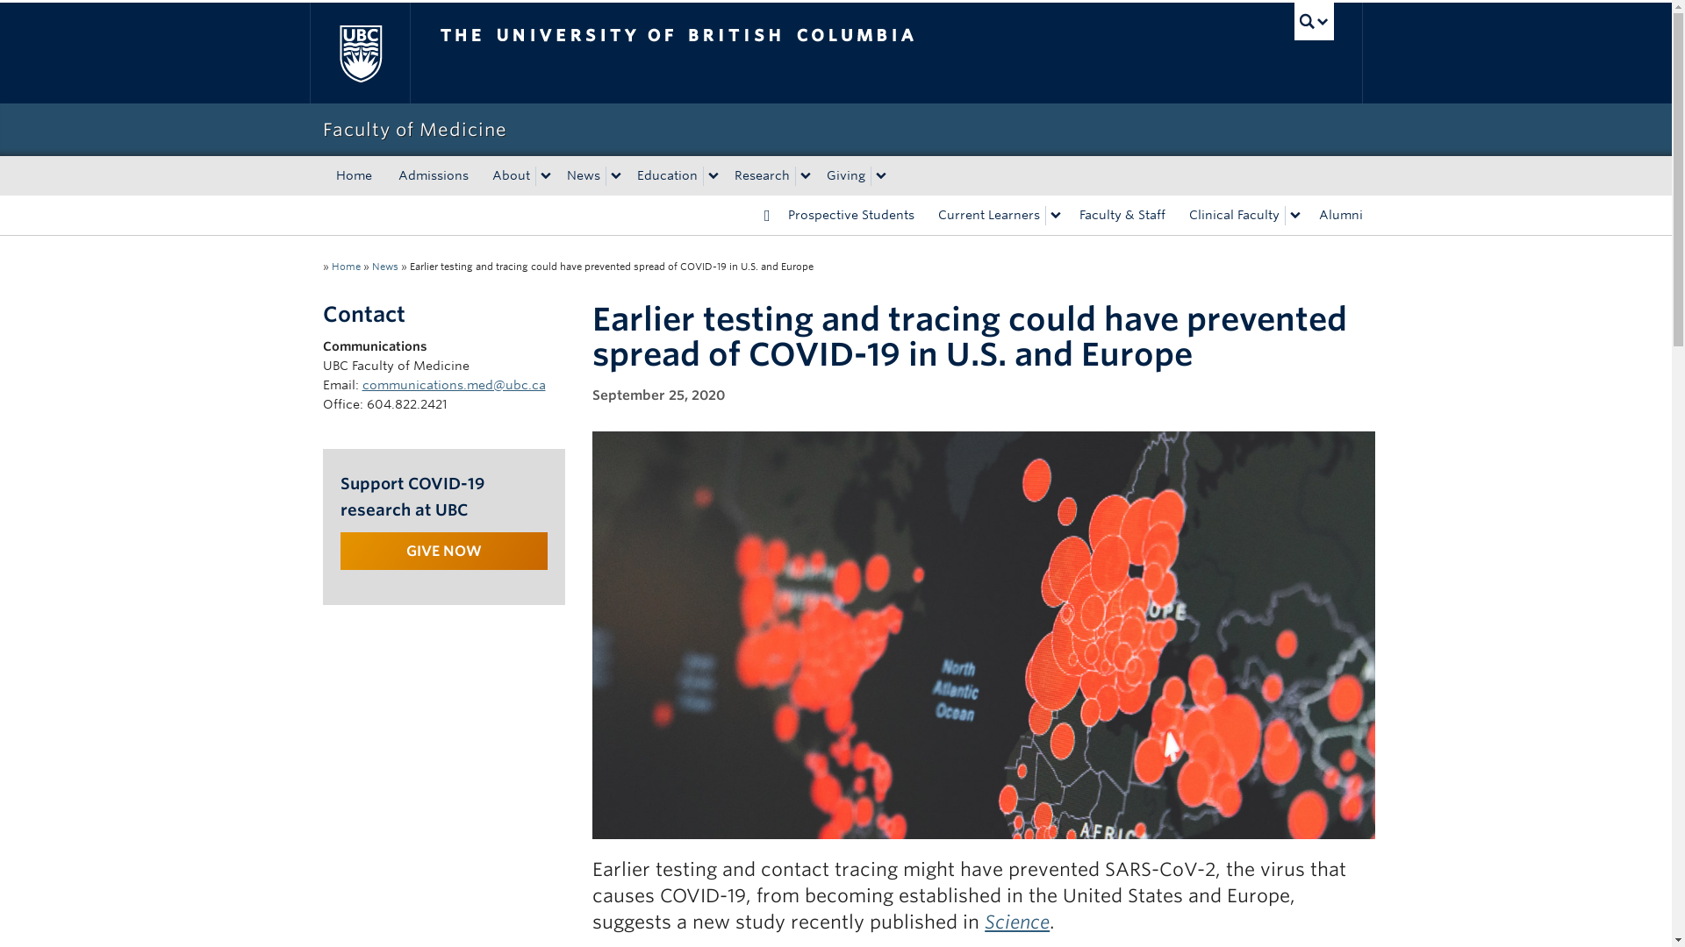  Describe the element at coordinates (358, 53) in the screenshot. I see `The University of British Columbia` at that location.